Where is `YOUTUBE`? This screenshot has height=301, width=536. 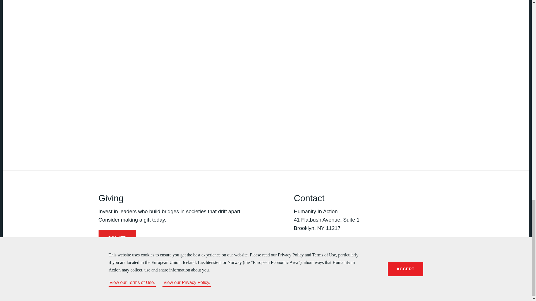
YOUTUBE is located at coordinates (331, 250).